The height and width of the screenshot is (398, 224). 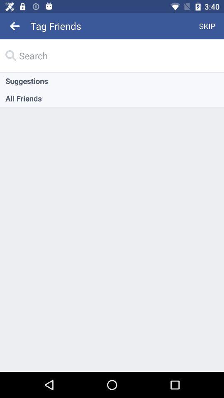 What do you see at coordinates (207, 26) in the screenshot?
I see `flip to skip item` at bounding box center [207, 26].